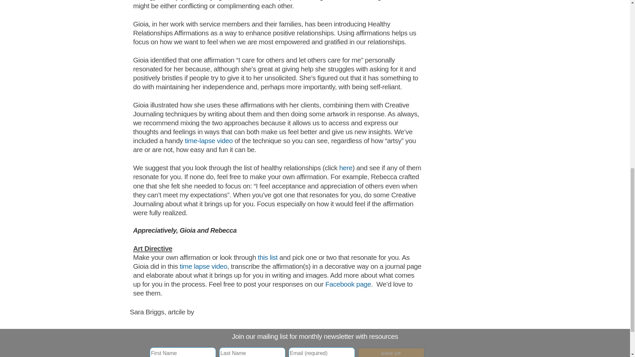 This screenshot has width=635, height=357. I want to click on Sign up, so click(391, 352).